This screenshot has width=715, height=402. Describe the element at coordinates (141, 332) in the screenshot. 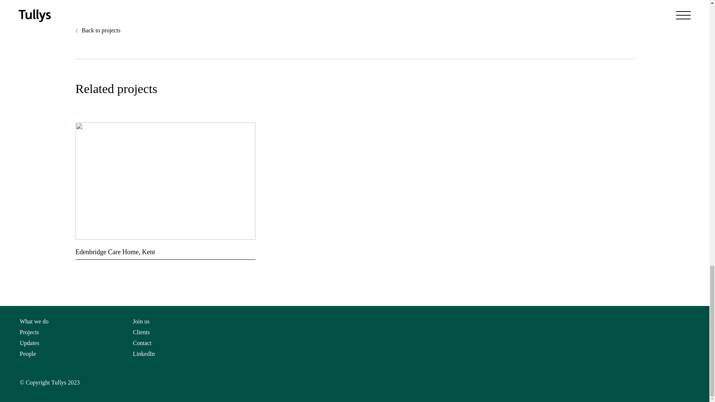

I see `Clients` at that location.